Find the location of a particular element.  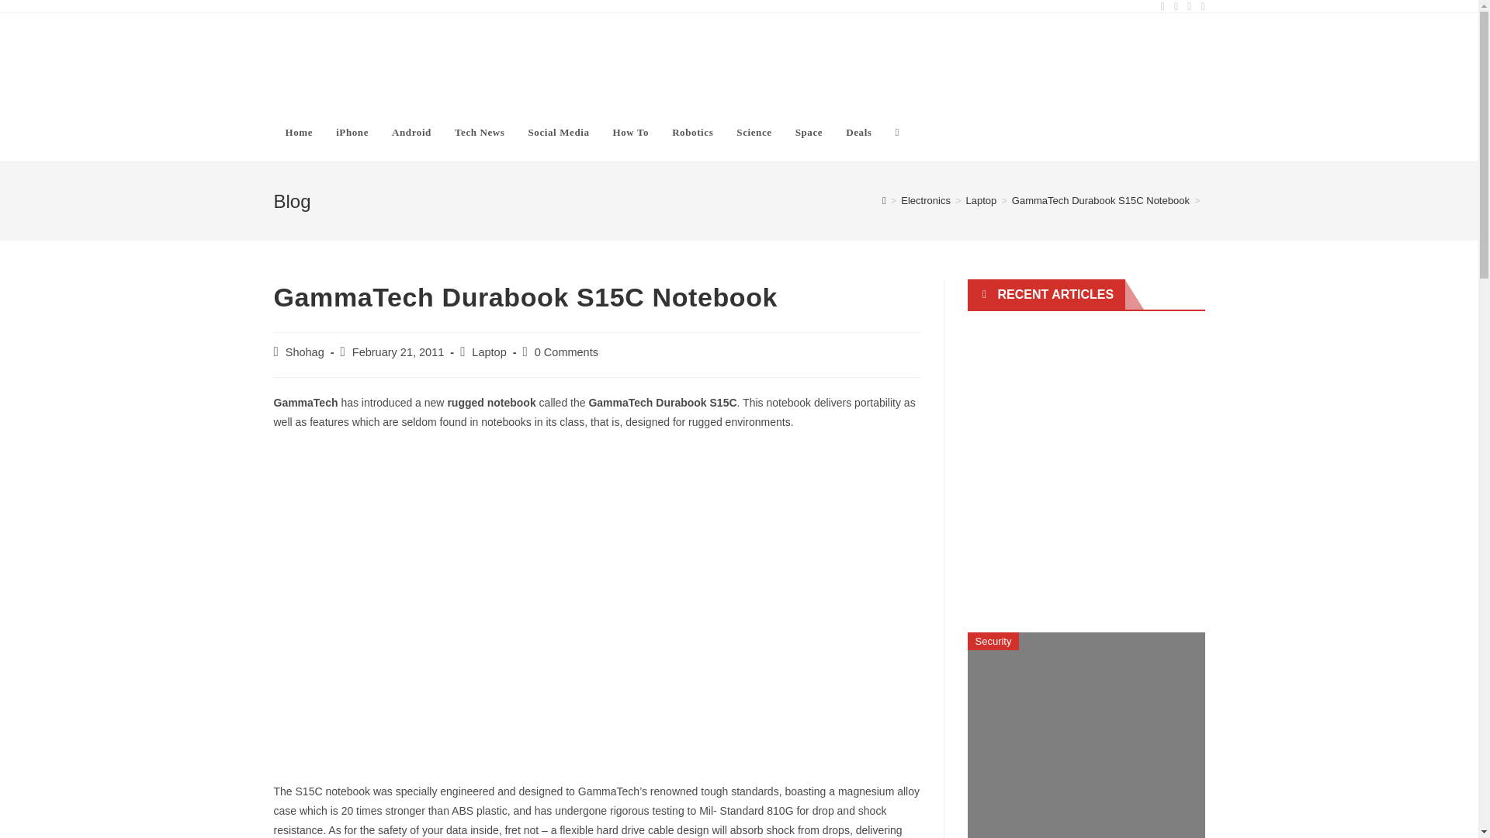

Home is located at coordinates (298, 132).